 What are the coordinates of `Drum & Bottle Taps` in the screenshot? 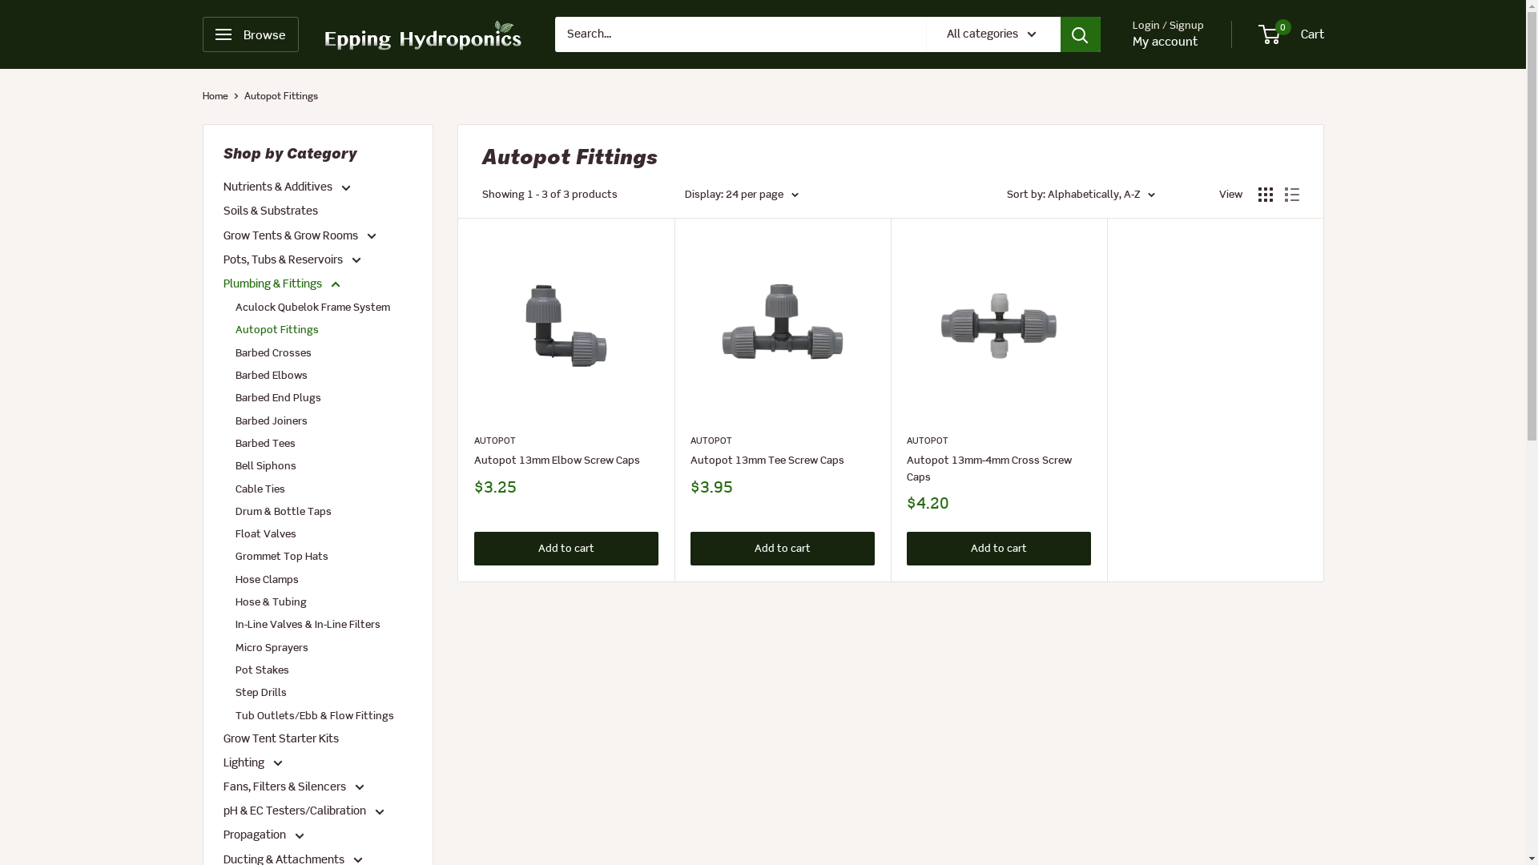 It's located at (324, 512).